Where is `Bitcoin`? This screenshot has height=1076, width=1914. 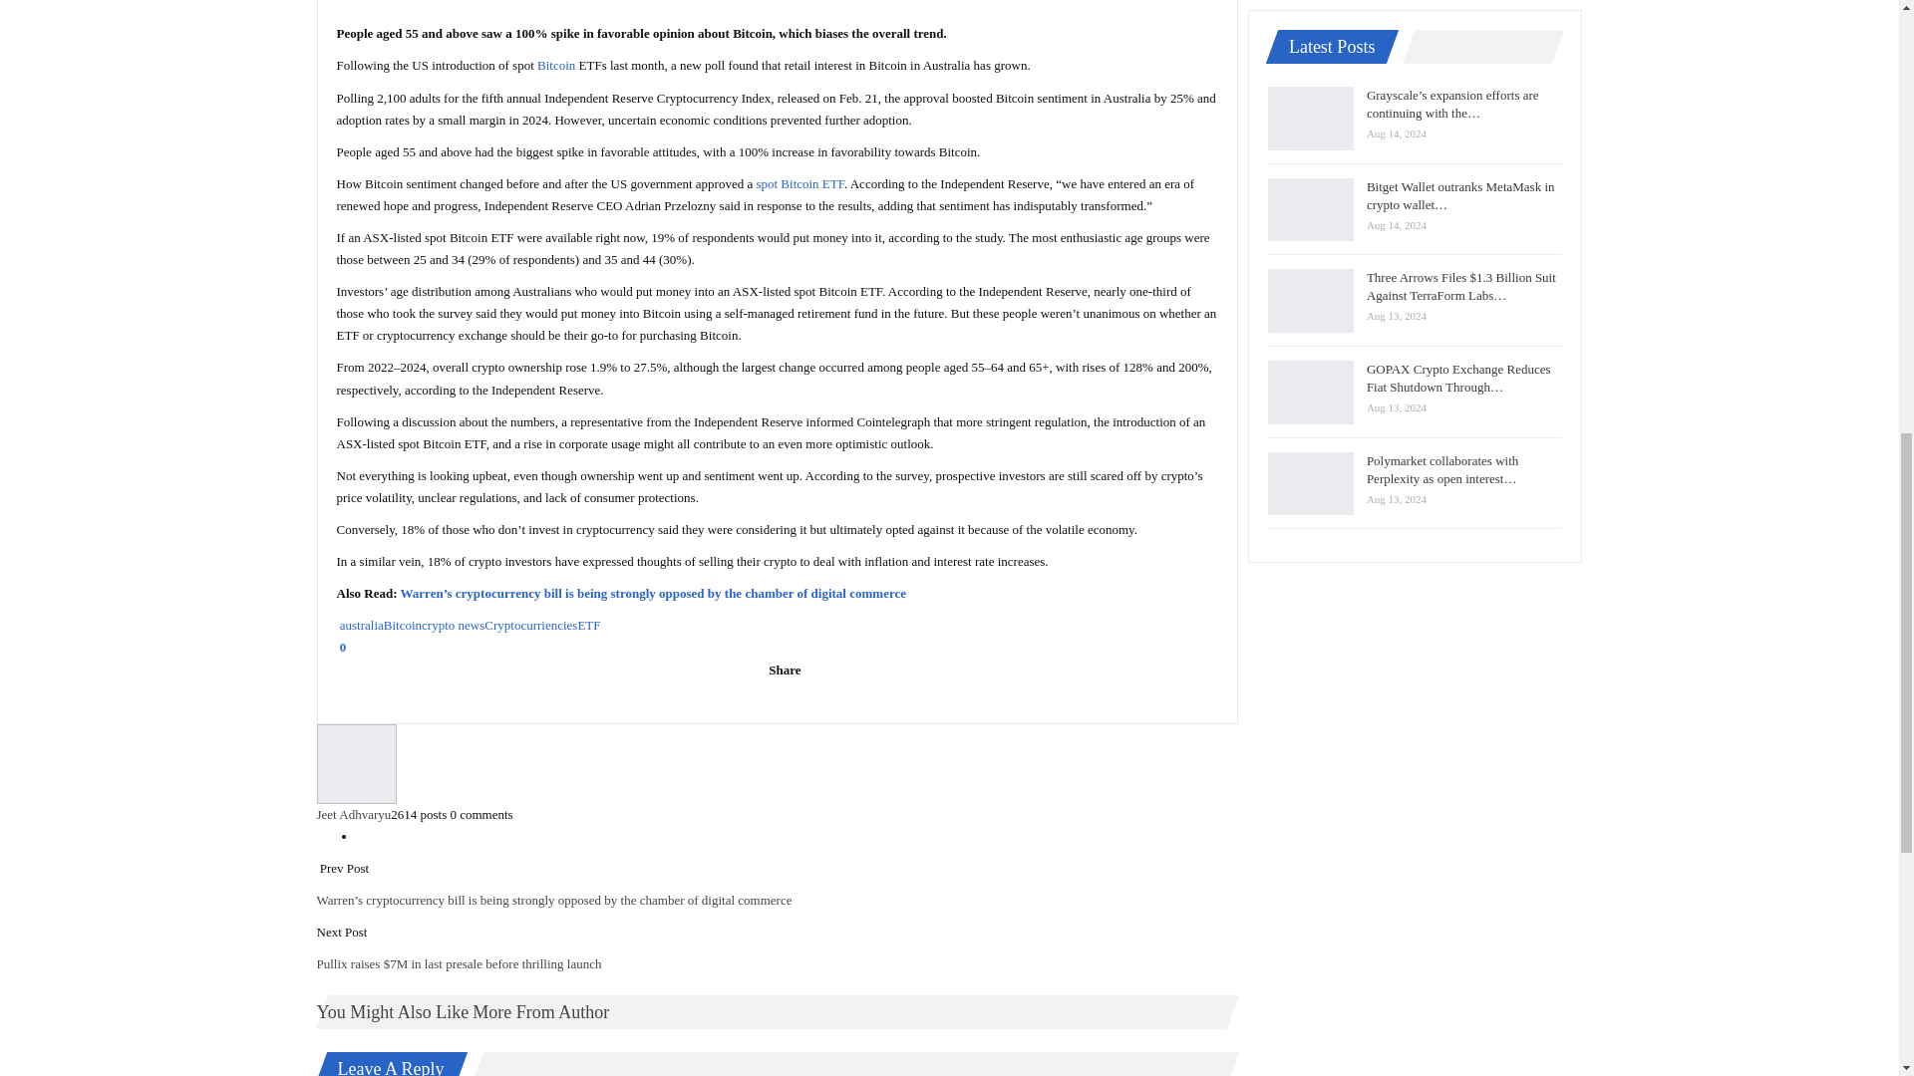
Bitcoin is located at coordinates (556, 66).